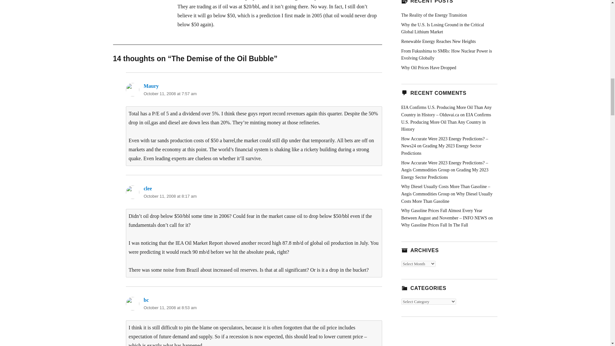 The height and width of the screenshot is (346, 615). What do you see at coordinates (151, 86) in the screenshot?
I see `Maury` at bounding box center [151, 86].